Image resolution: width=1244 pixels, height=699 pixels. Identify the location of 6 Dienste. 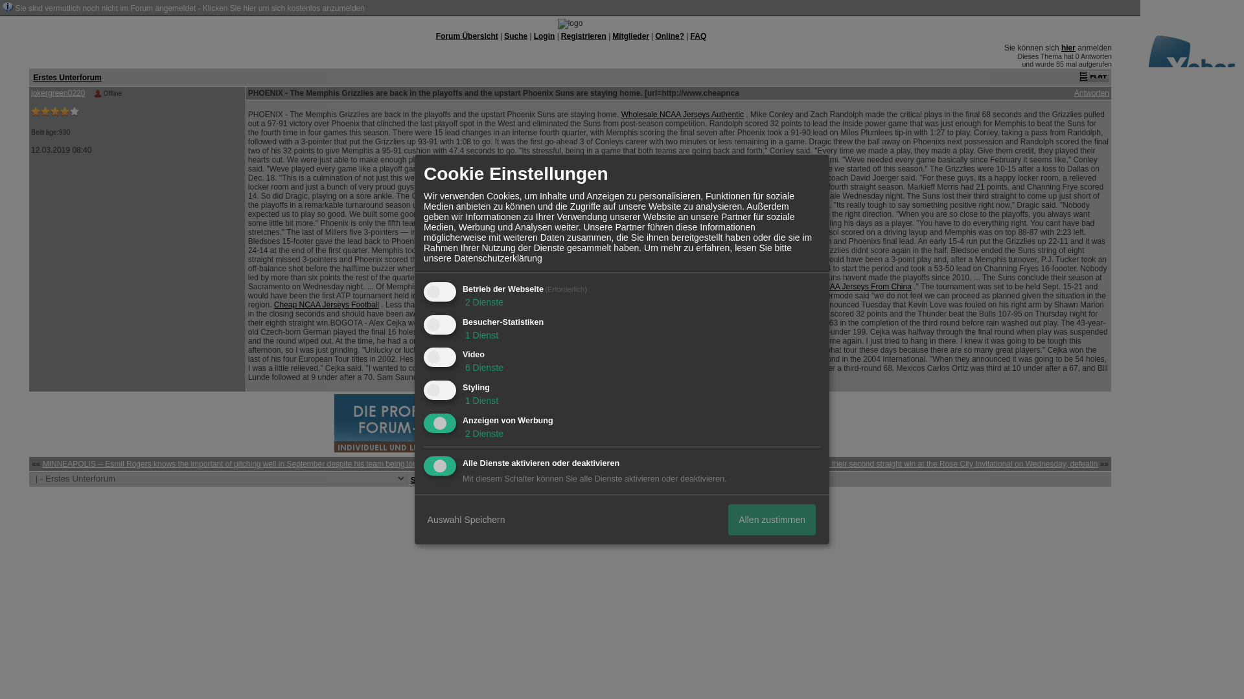
(483, 368).